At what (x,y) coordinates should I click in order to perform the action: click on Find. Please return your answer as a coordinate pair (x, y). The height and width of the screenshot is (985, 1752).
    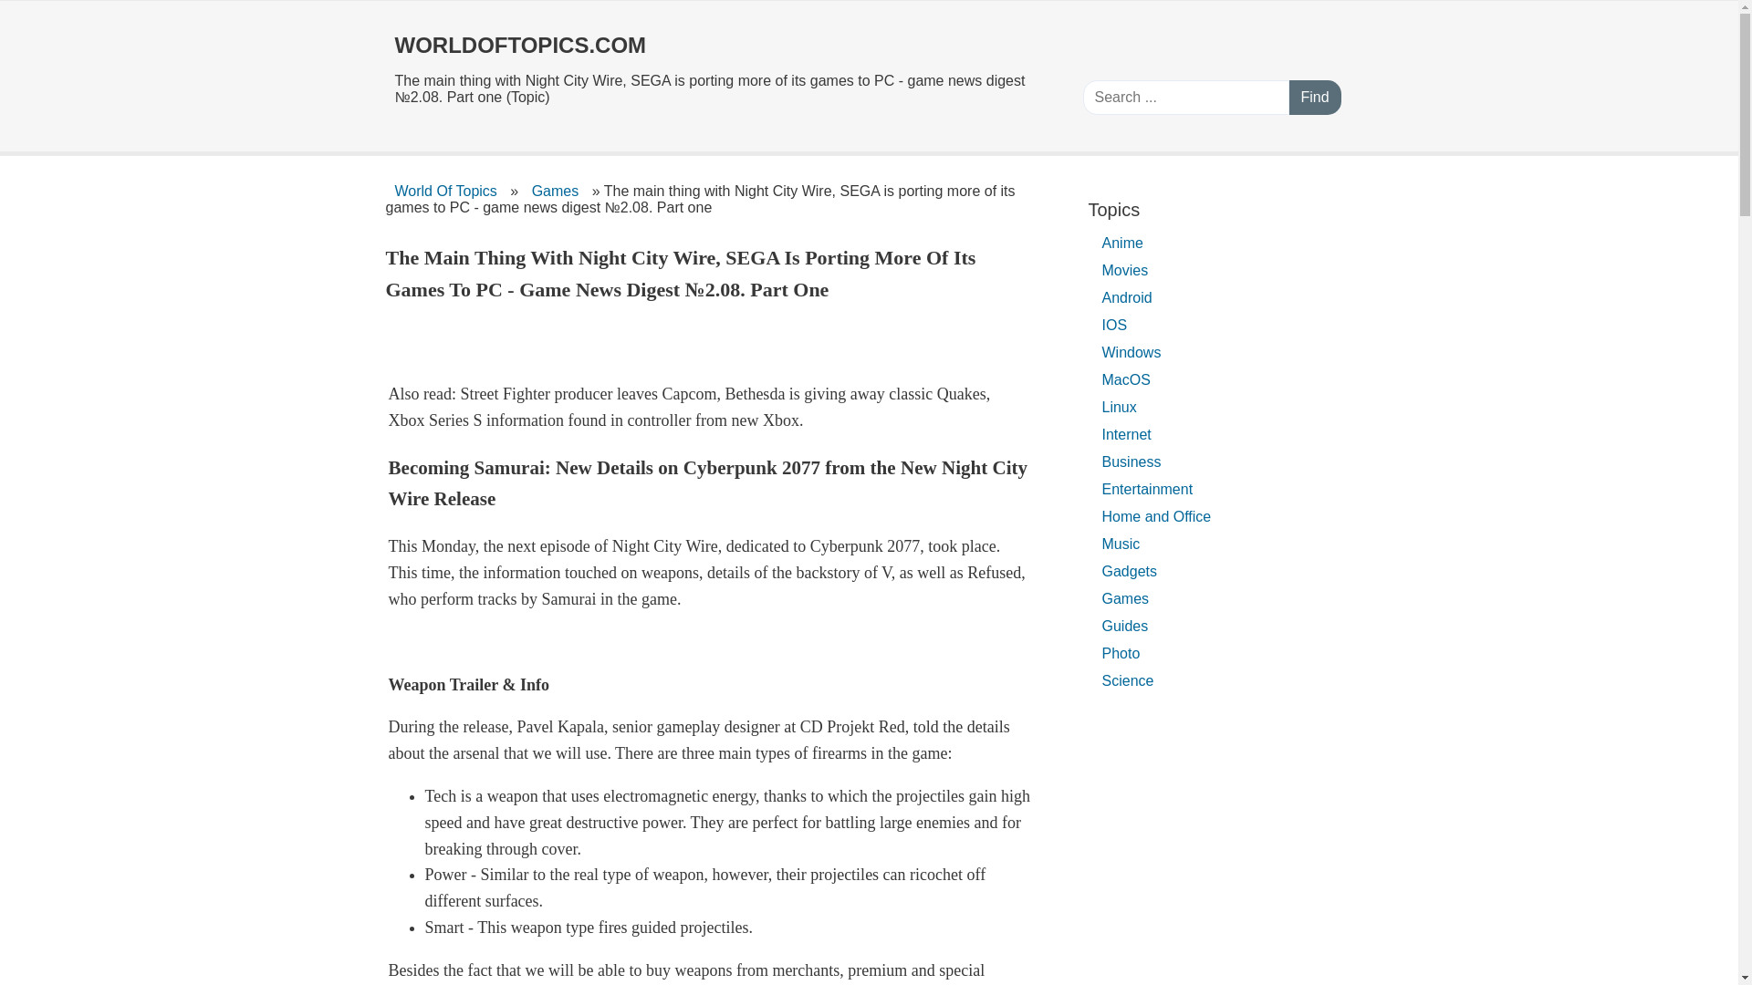
    Looking at the image, I should click on (1314, 97).